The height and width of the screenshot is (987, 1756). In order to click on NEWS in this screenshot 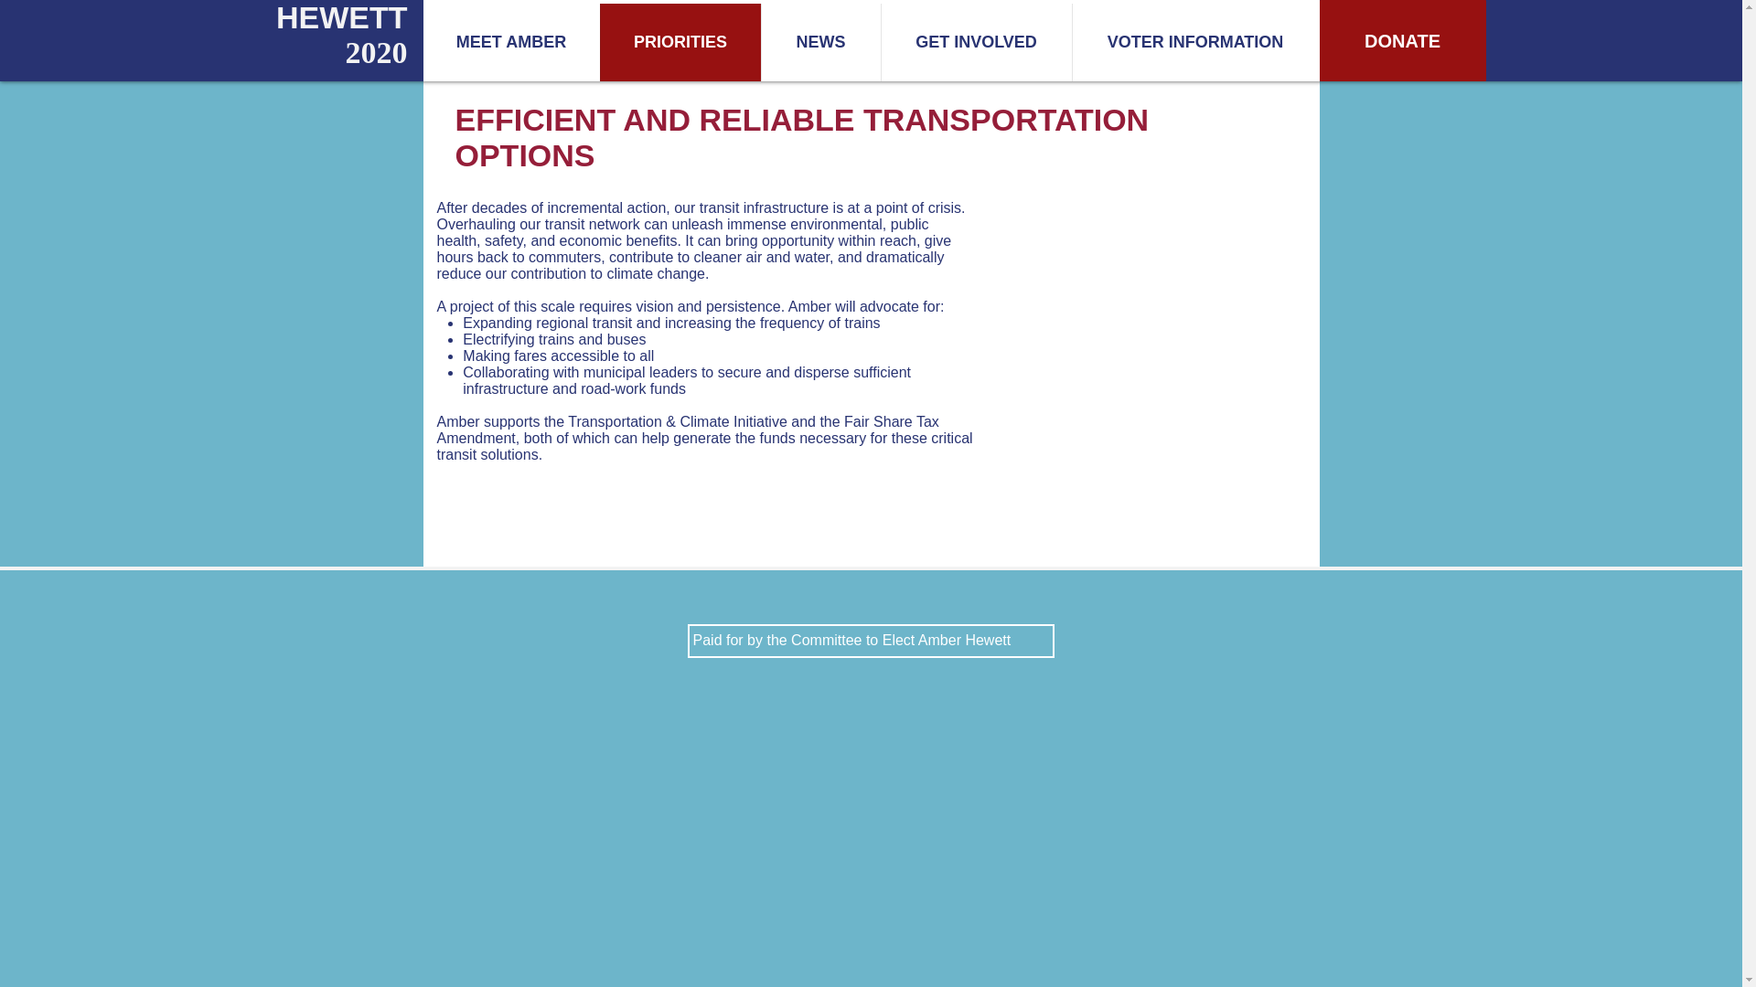, I will do `click(820, 42)`.